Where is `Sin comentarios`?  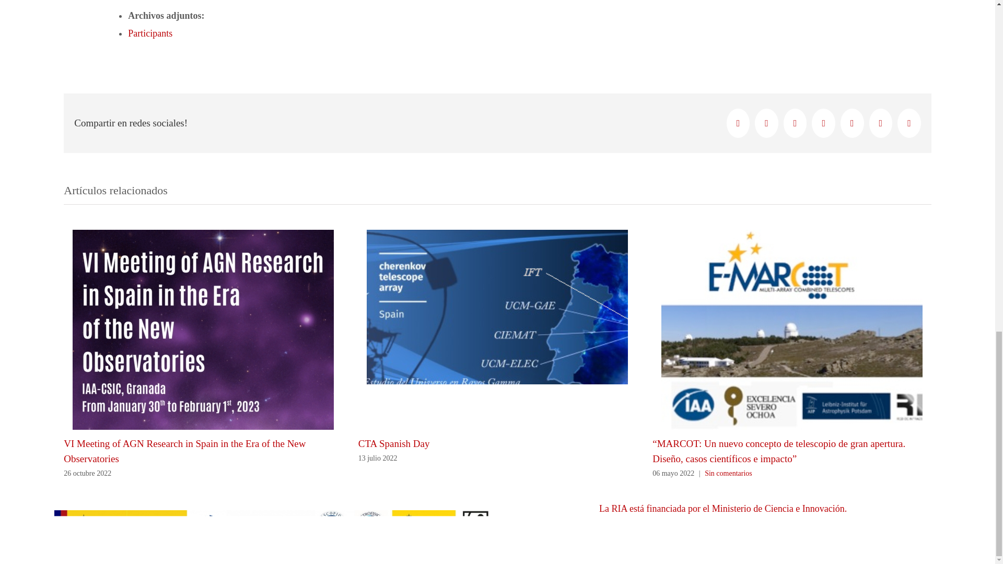 Sin comentarios is located at coordinates (728, 473).